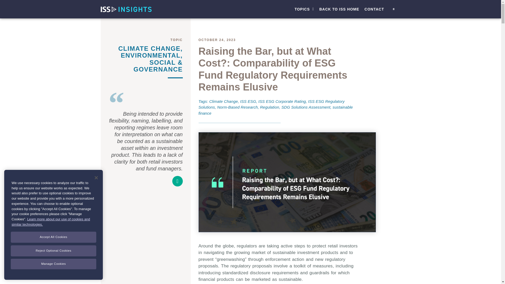  Describe the element at coordinates (237, 107) in the screenshot. I see `Norm-Based Research` at that location.